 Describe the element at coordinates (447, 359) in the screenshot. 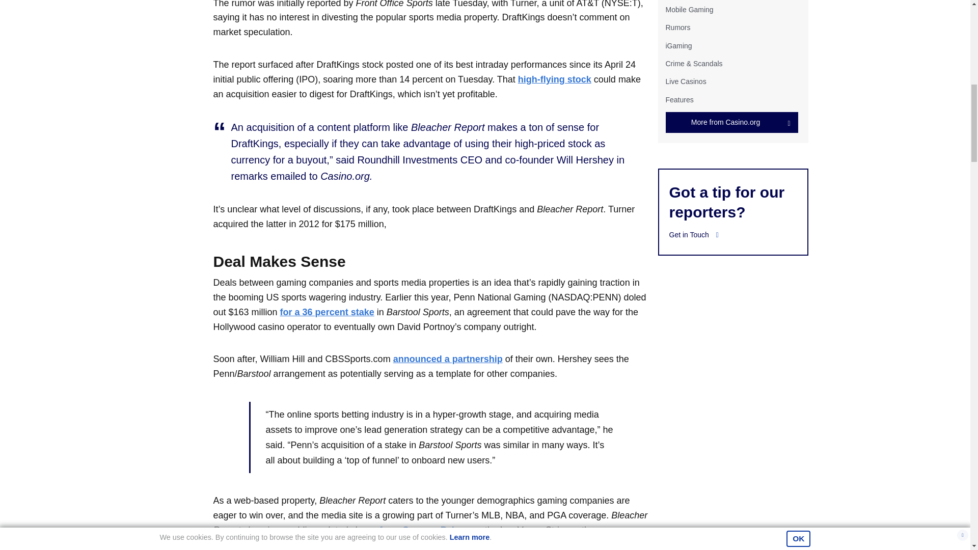

I see `announced a partnership` at that location.